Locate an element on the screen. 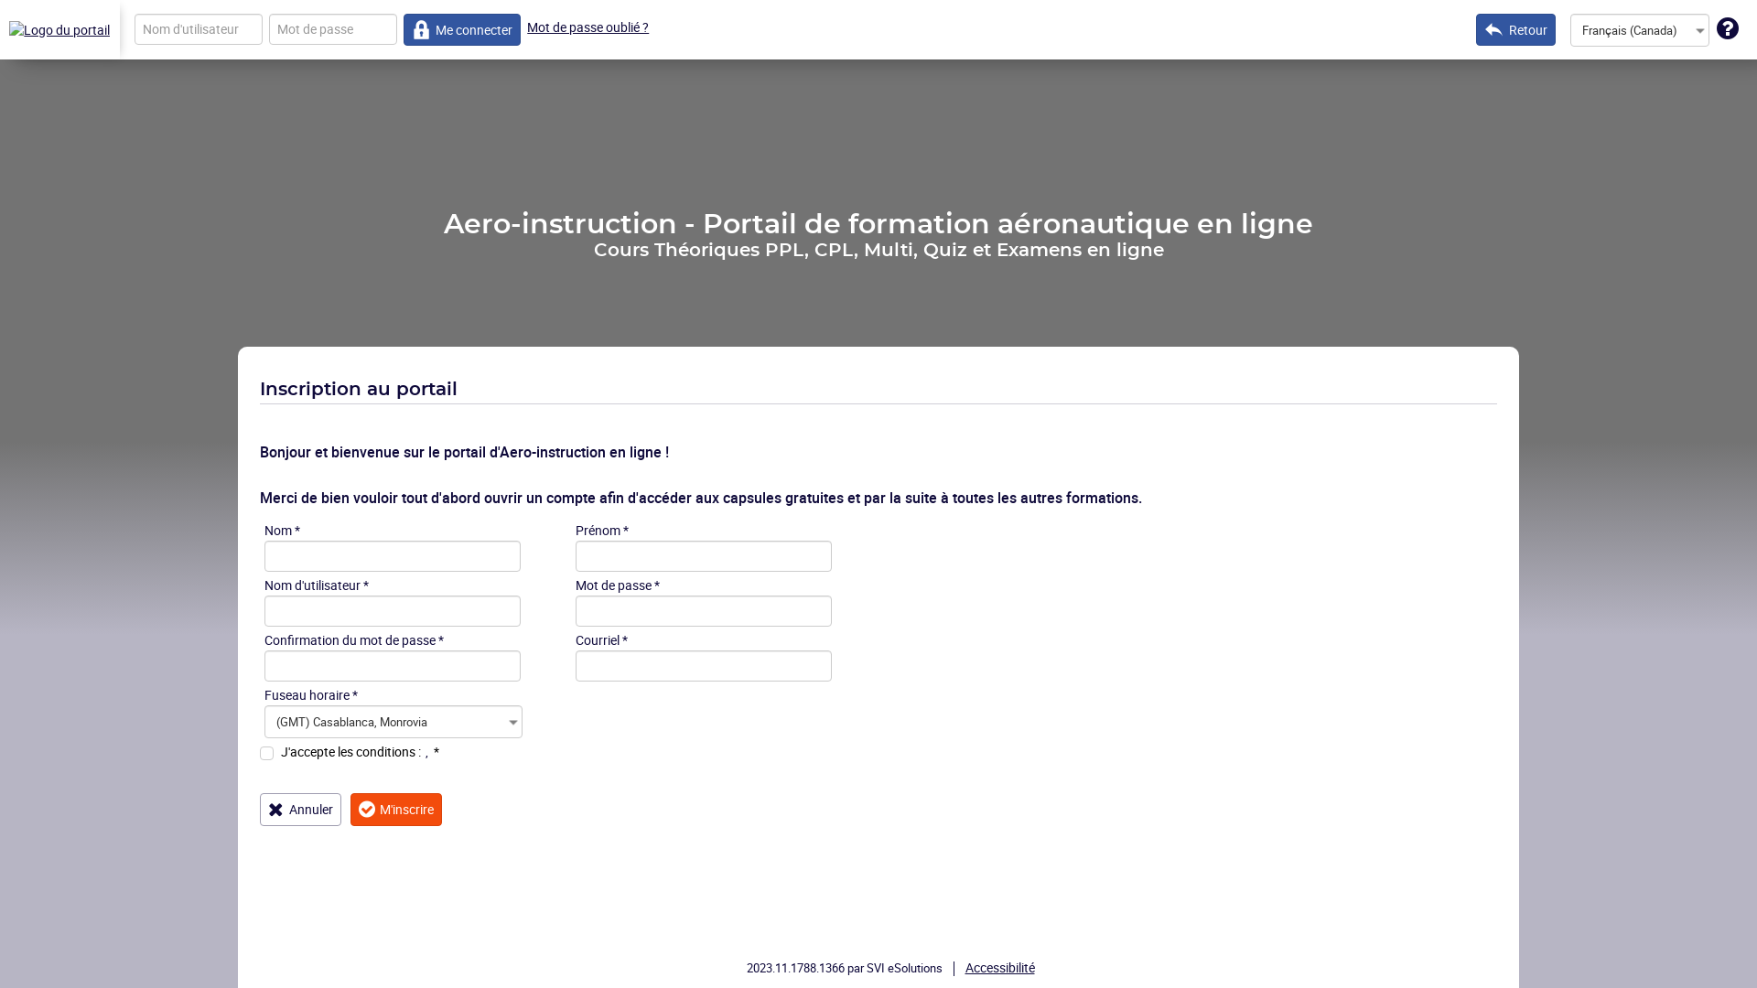 The image size is (1757, 988). Me connecter is located at coordinates (463, 29).